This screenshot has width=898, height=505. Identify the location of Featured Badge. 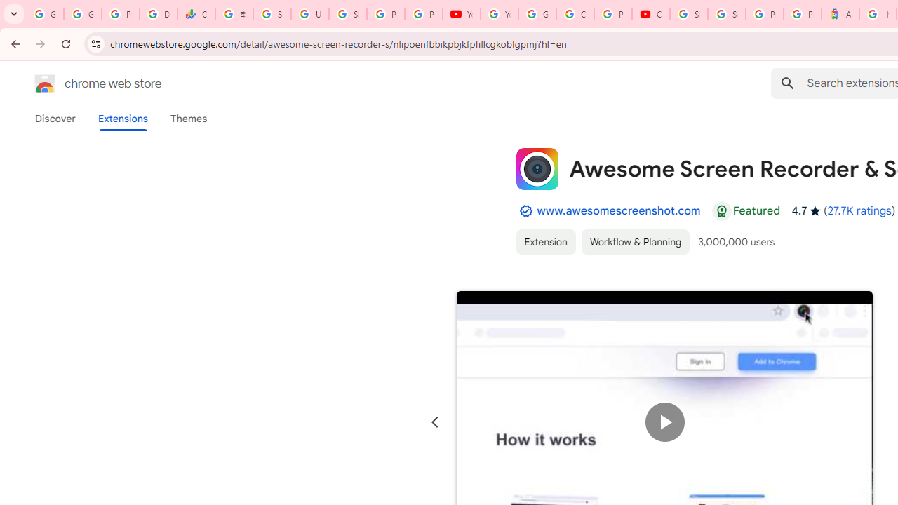
(721, 211).